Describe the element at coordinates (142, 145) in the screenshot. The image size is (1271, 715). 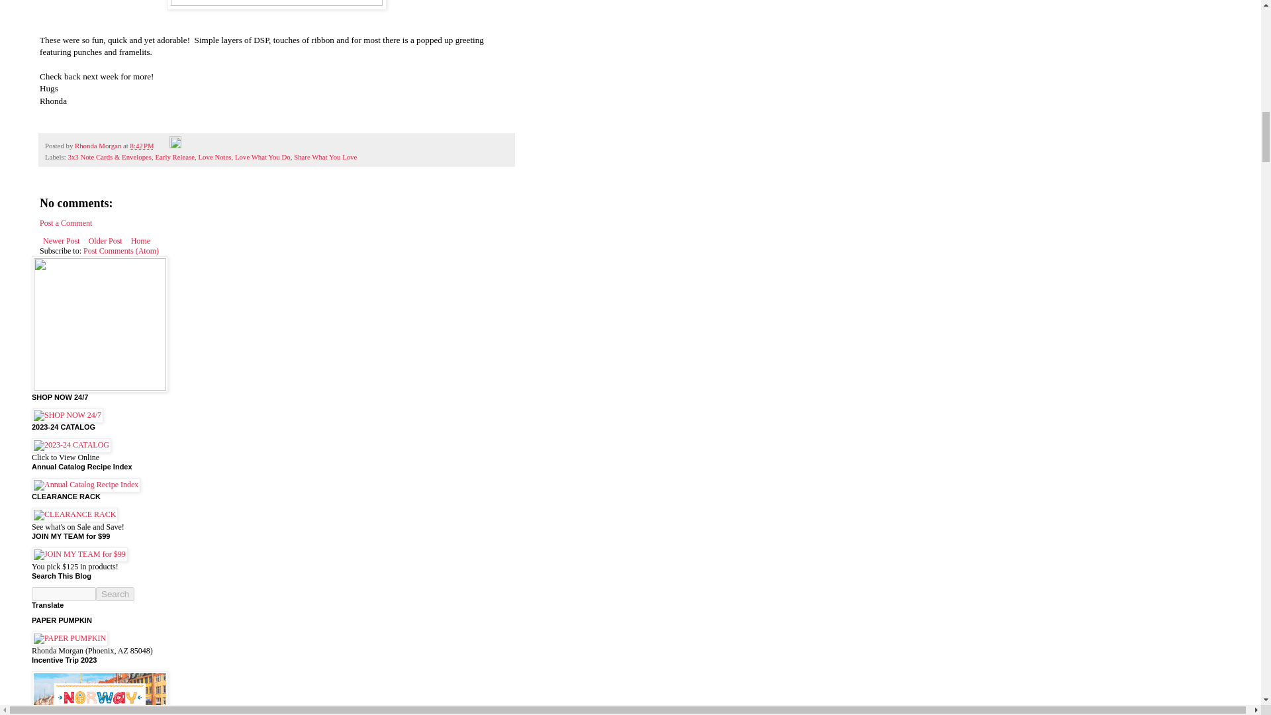
I see `permanent link` at that location.